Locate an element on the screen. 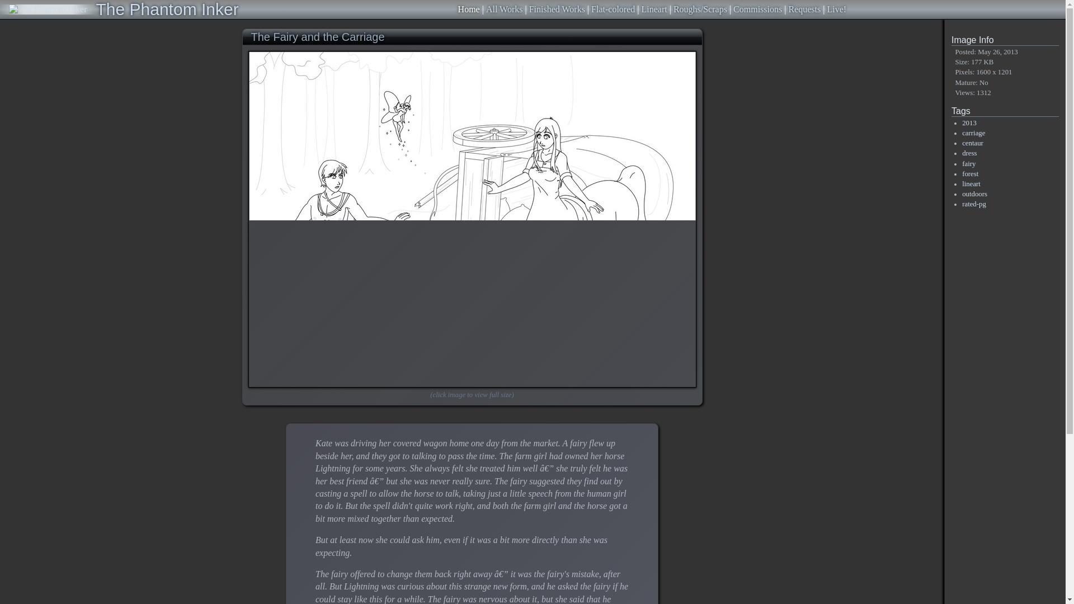 The width and height of the screenshot is (1074, 604). rated-pg is located at coordinates (974, 204).